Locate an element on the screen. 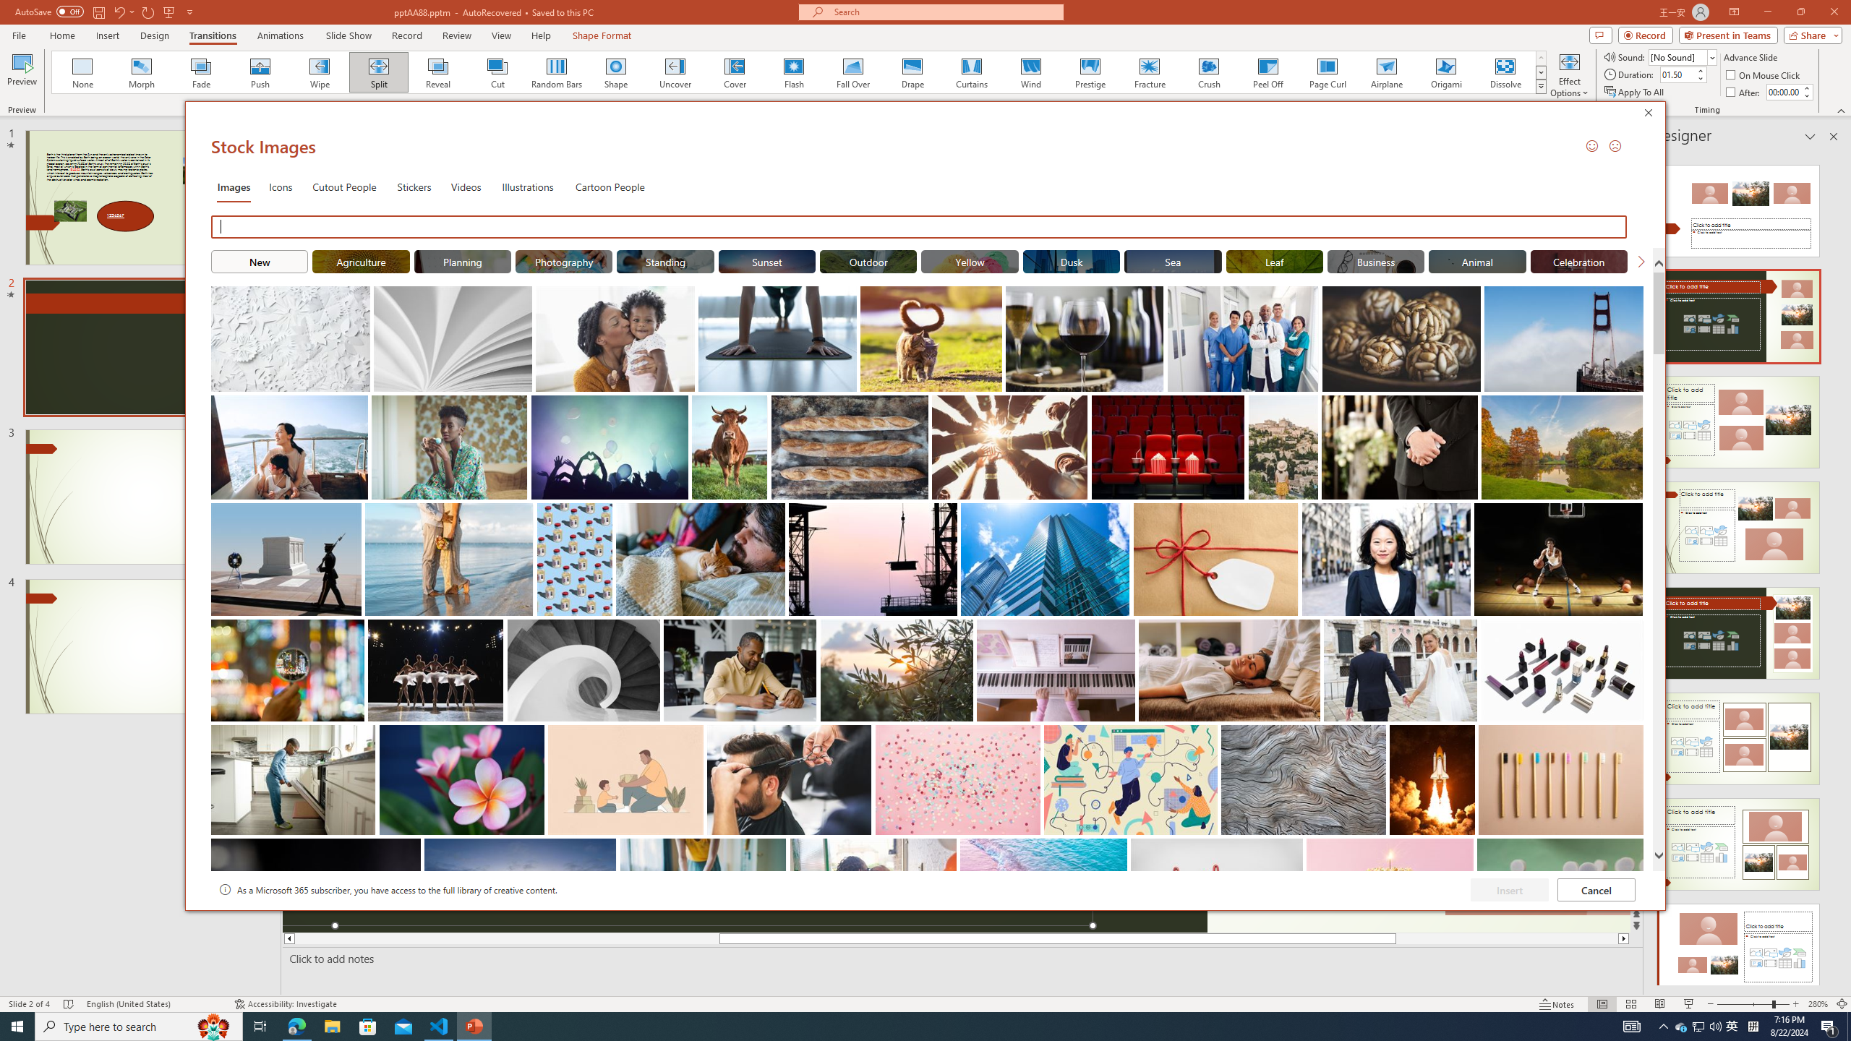 This screenshot has width=1851, height=1041. Stickers is located at coordinates (414, 187).